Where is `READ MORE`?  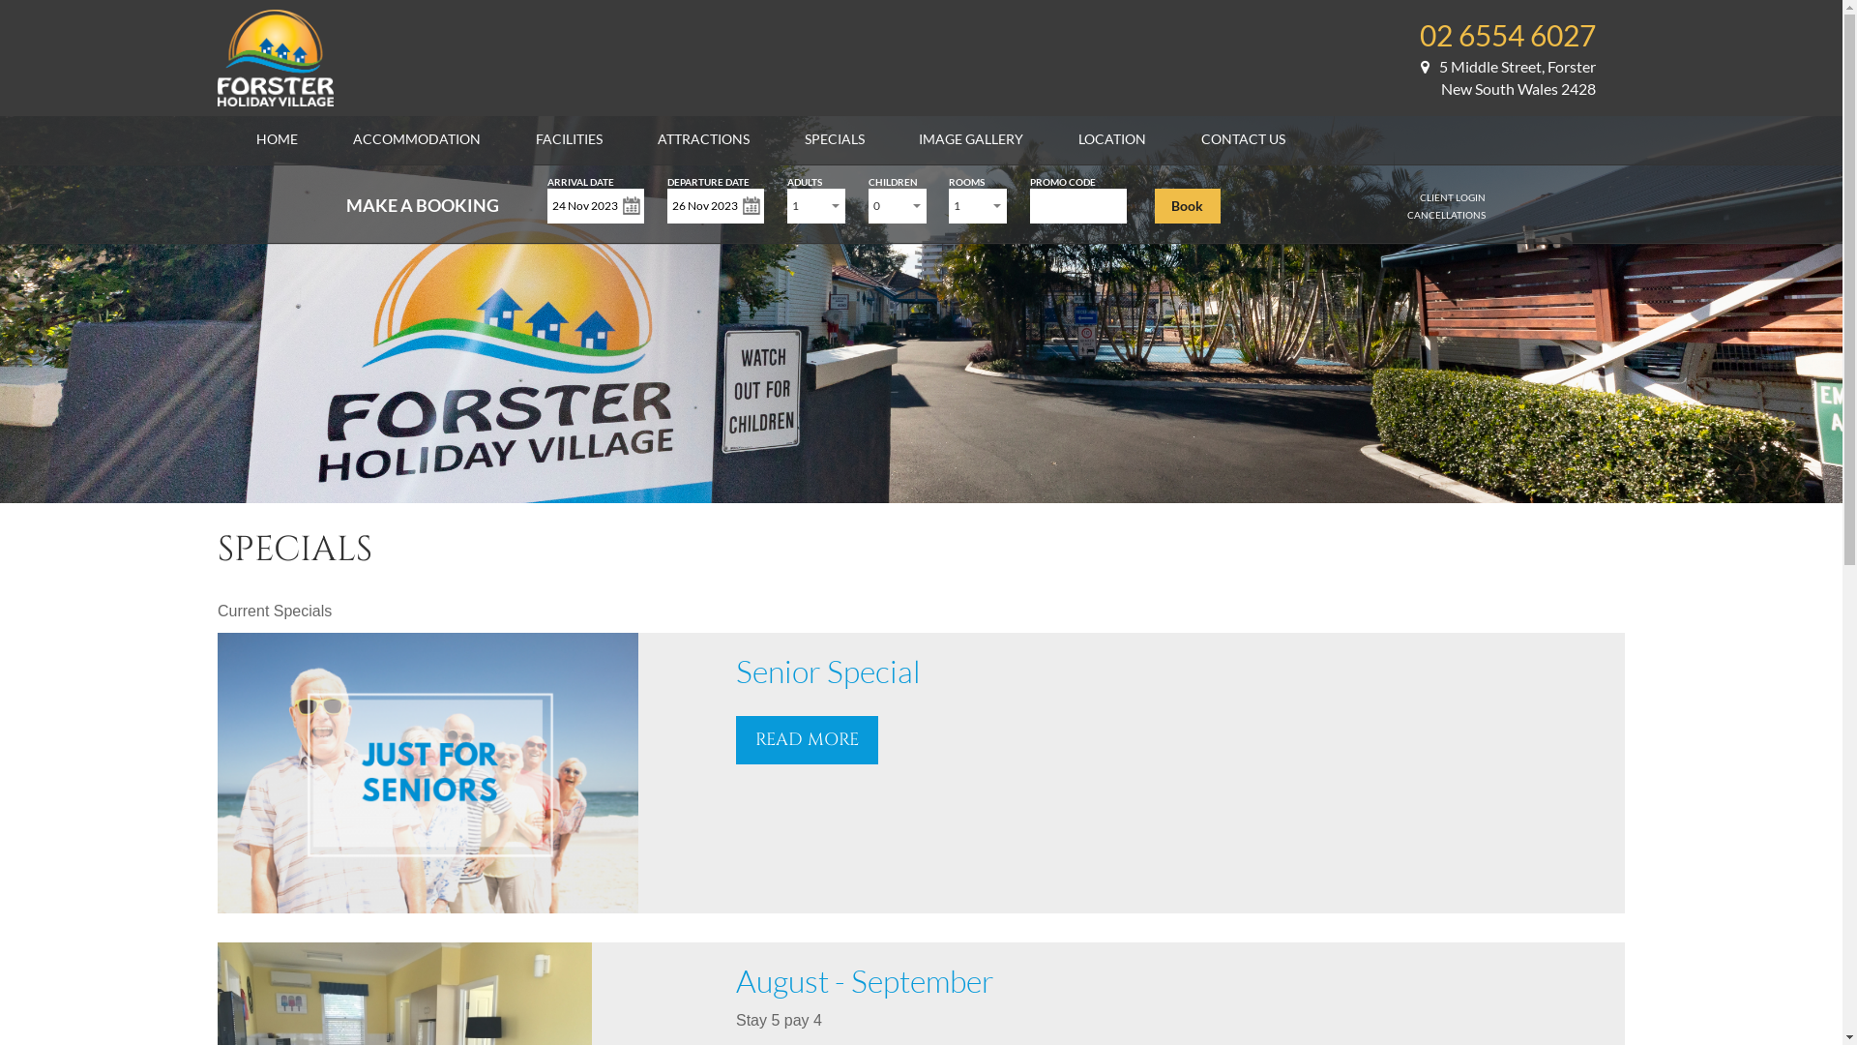
READ MORE is located at coordinates (807, 740).